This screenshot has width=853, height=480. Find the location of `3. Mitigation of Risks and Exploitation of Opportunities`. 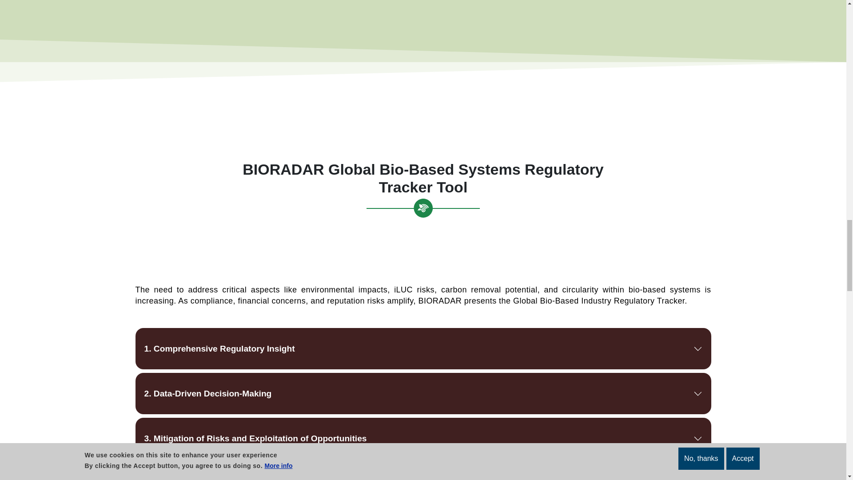

3. Mitigation of Risks and Exploitation of Opportunities is located at coordinates (423, 438).